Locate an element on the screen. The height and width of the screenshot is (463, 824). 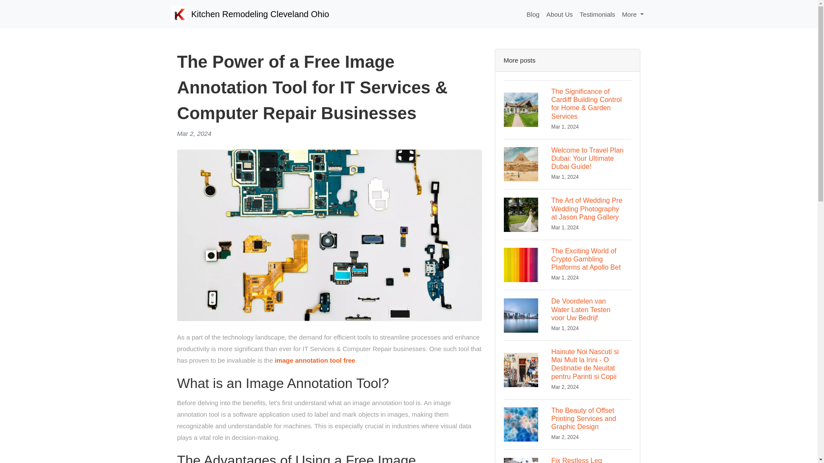
image annotation tool free is located at coordinates (315, 360).